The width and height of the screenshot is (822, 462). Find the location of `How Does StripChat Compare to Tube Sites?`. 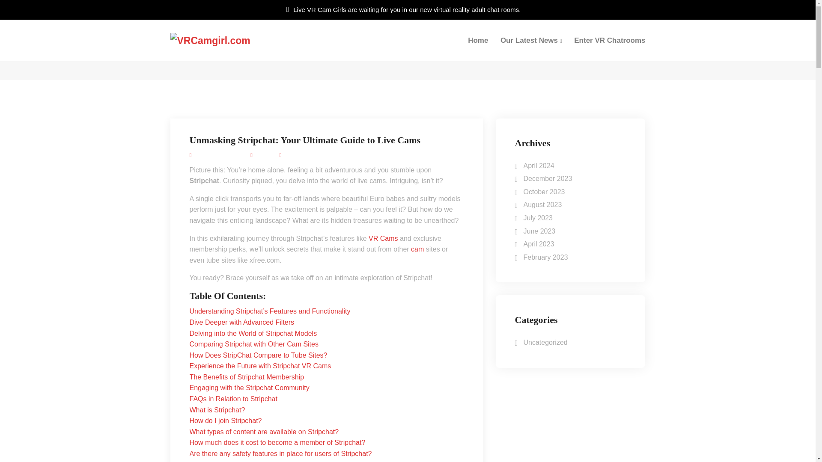

How Does StripChat Compare to Tube Sites? is located at coordinates (258, 355).